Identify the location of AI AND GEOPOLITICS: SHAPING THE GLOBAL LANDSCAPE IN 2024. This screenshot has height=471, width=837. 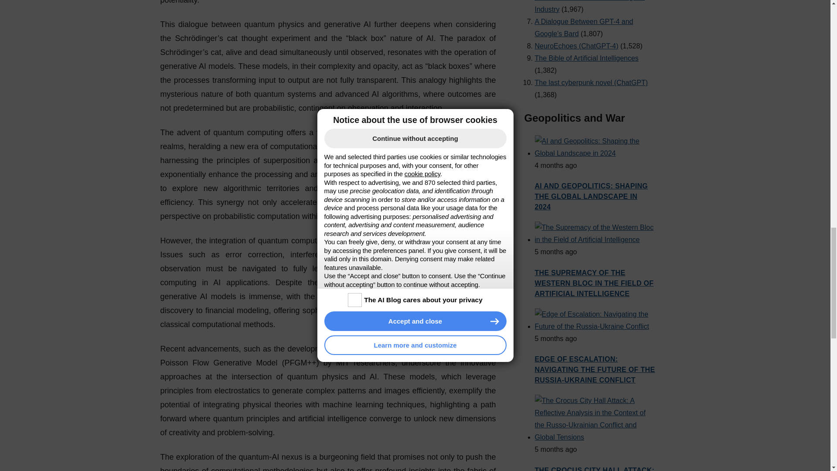
(591, 189).